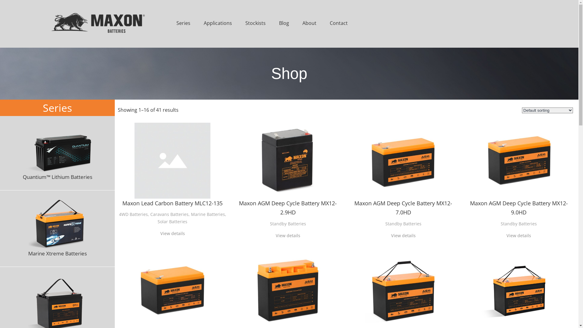 This screenshot has width=583, height=328. What do you see at coordinates (288, 224) in the screenshot?
I see `Standby Batteries` at bounding box center [288, 224].